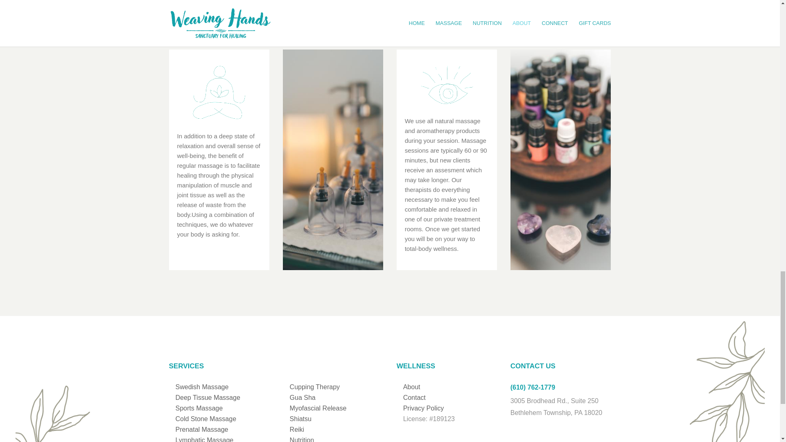  What do you see at coordinates (199, 408) in the screenshot?
I see `Sports Massage` at bounding box center [199, 408].